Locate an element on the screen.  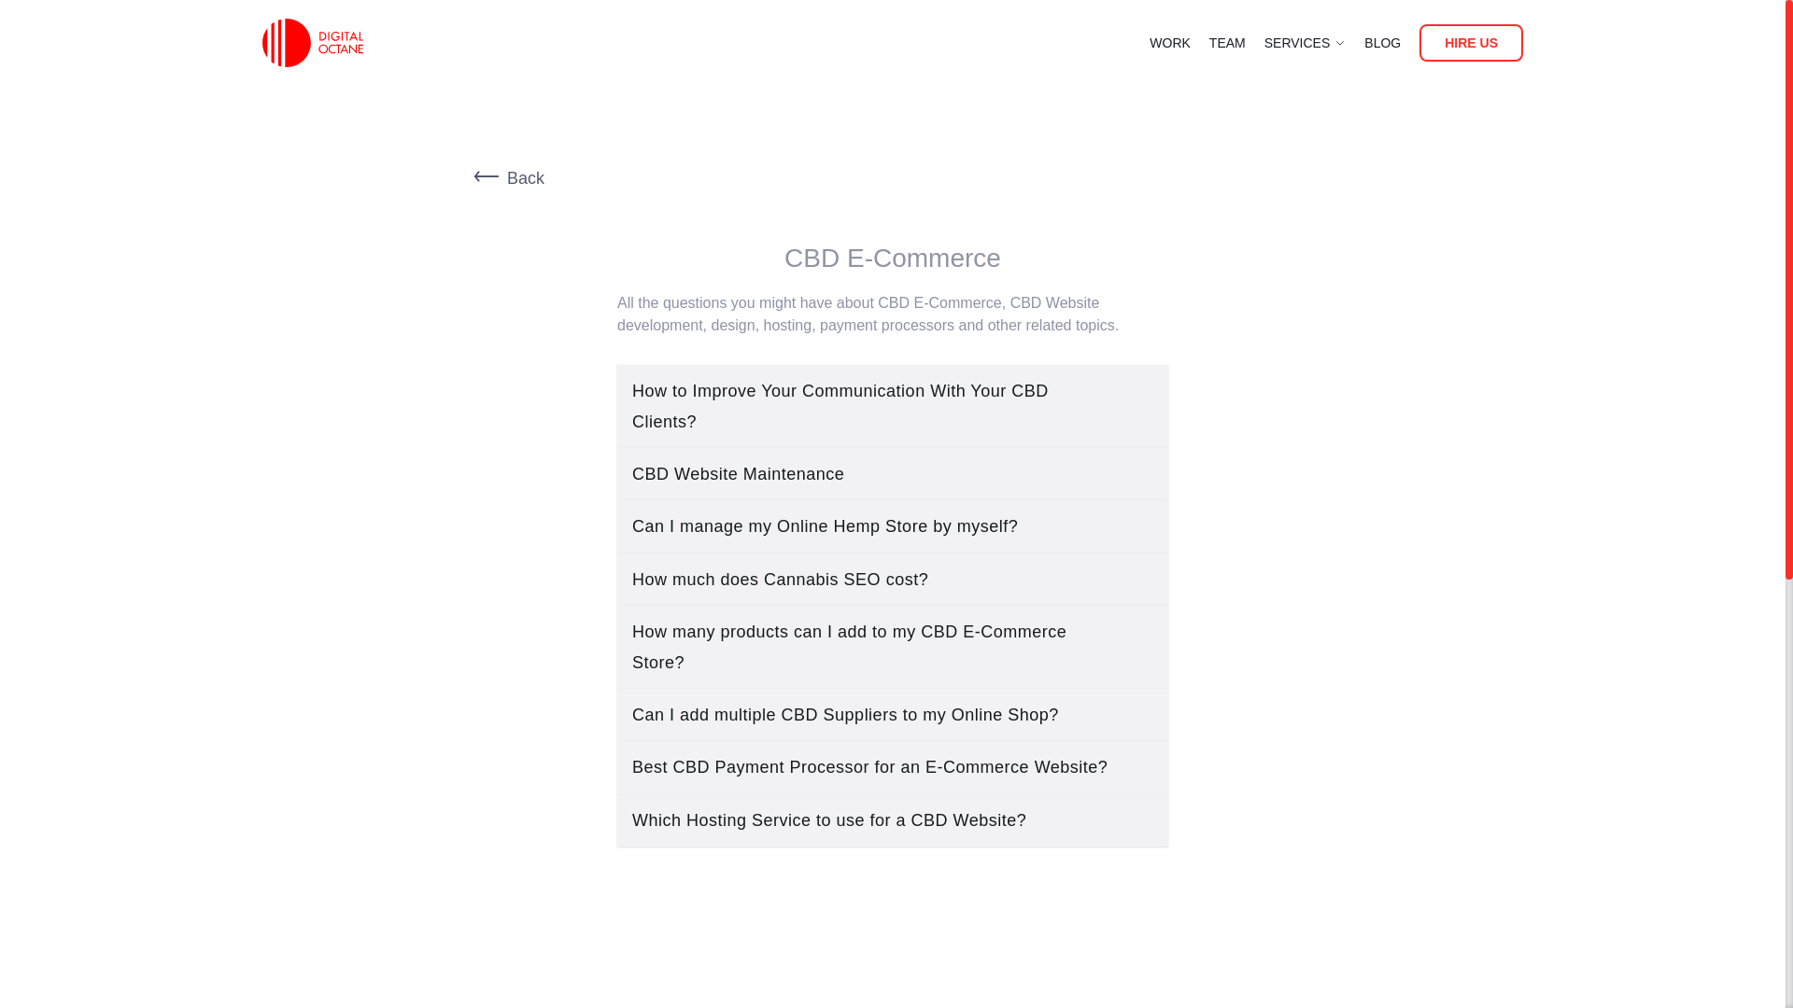
Best CBD Payment Processor for an E-Commerce Website? is located at coordinates (893, 766).